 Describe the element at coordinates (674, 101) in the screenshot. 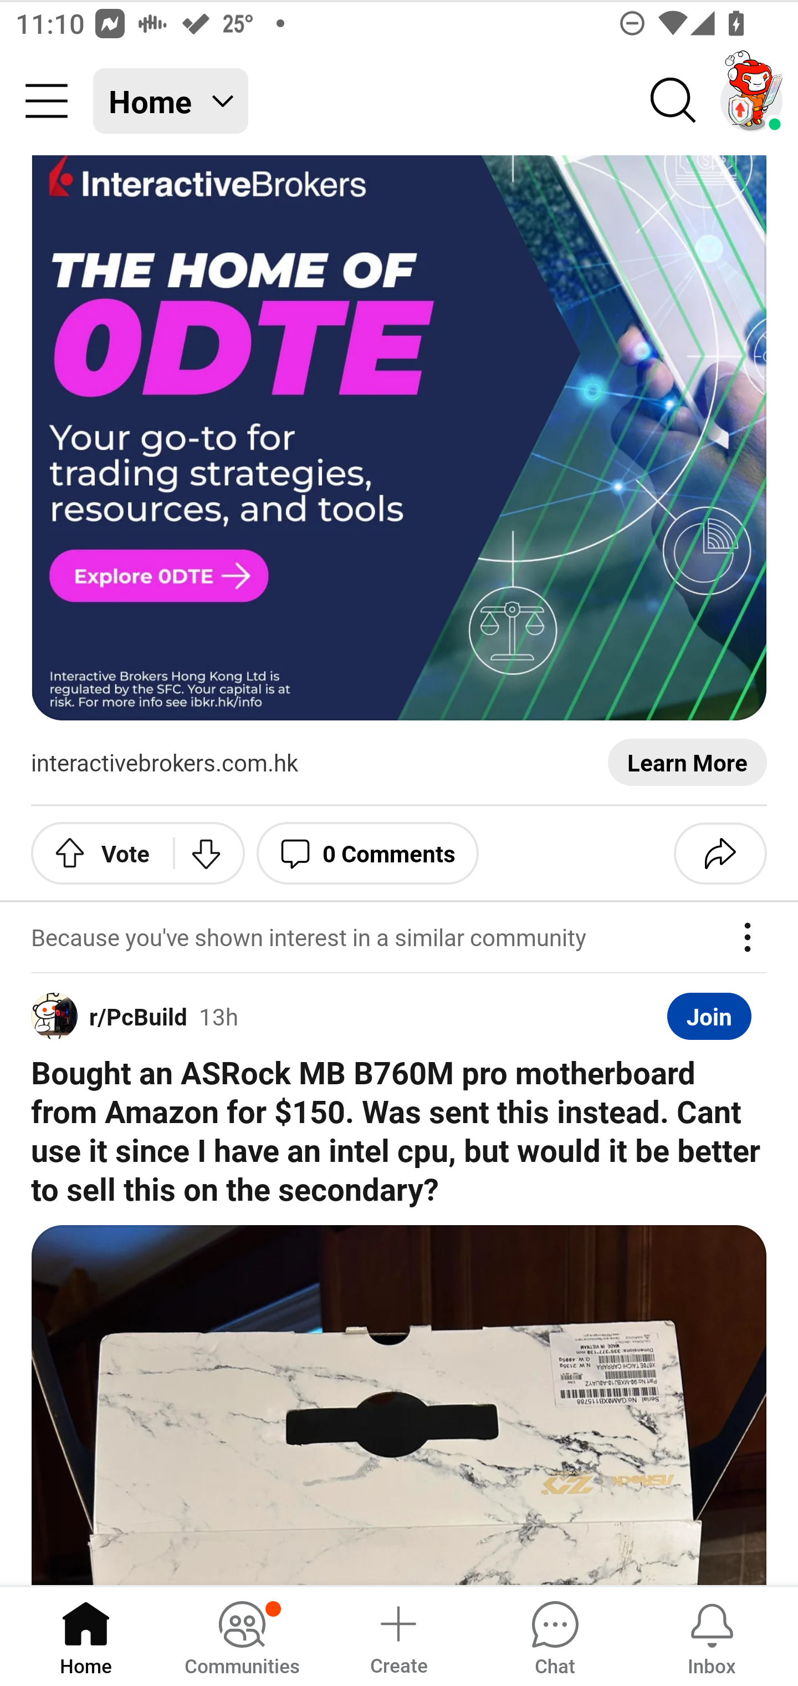

I see `Search` at that location.